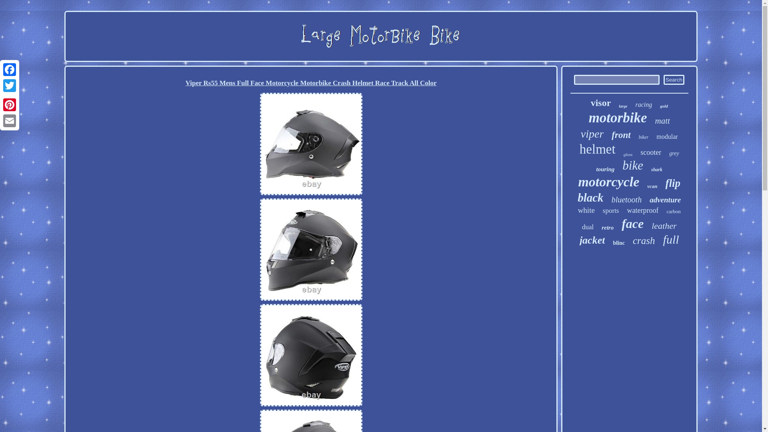 This screenshot has width=768, height=432. What do you see at coordinates (644, 137) in the screenshot?
I see `biker` at bounding box center [644, 137].